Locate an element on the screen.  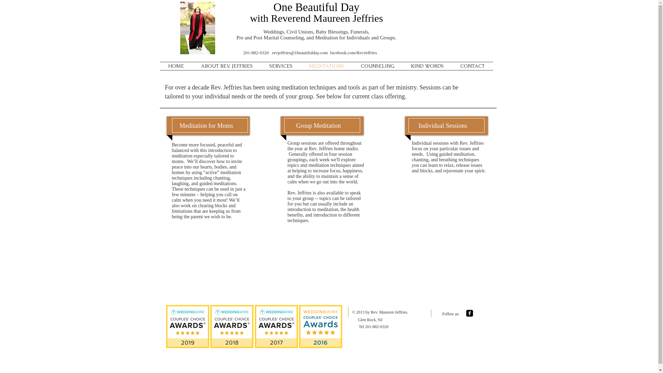
KIND WORDS is located at coordinates (427, 66).